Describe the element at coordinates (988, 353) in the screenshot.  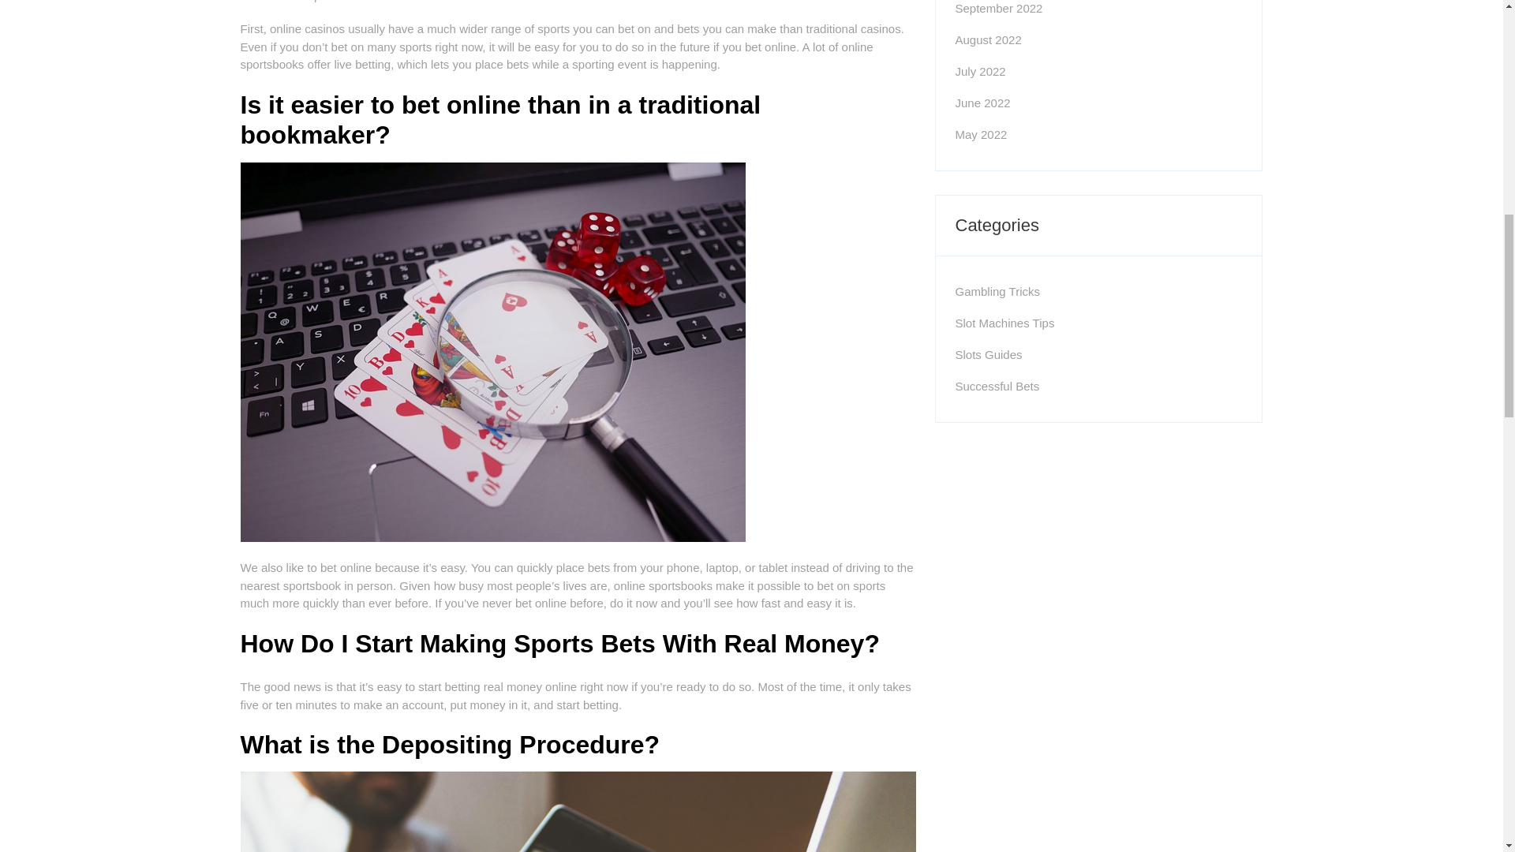
I see `Slots Guides` at that location.